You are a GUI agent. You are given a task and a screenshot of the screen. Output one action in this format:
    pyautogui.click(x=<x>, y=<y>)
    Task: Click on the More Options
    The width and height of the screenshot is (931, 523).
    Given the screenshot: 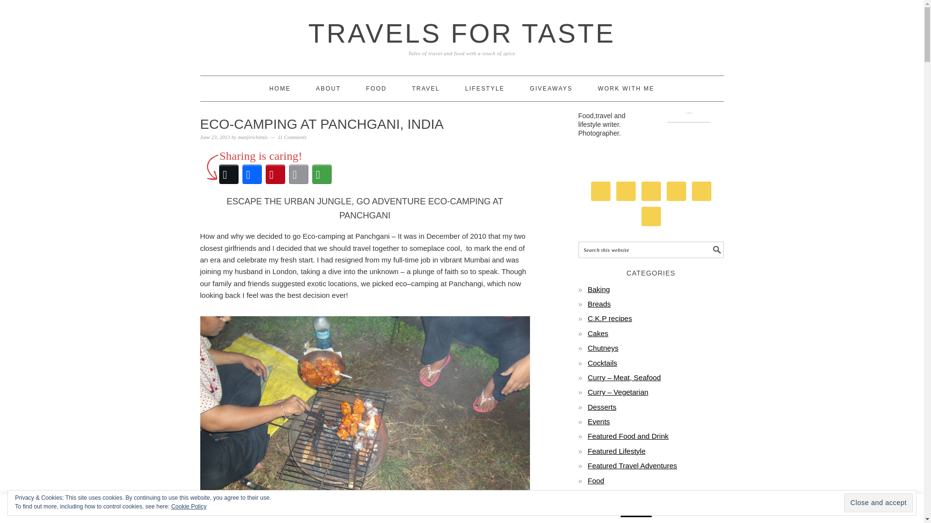 What is the action you would take?
    pyautogui.click(x=321, y=174)
    